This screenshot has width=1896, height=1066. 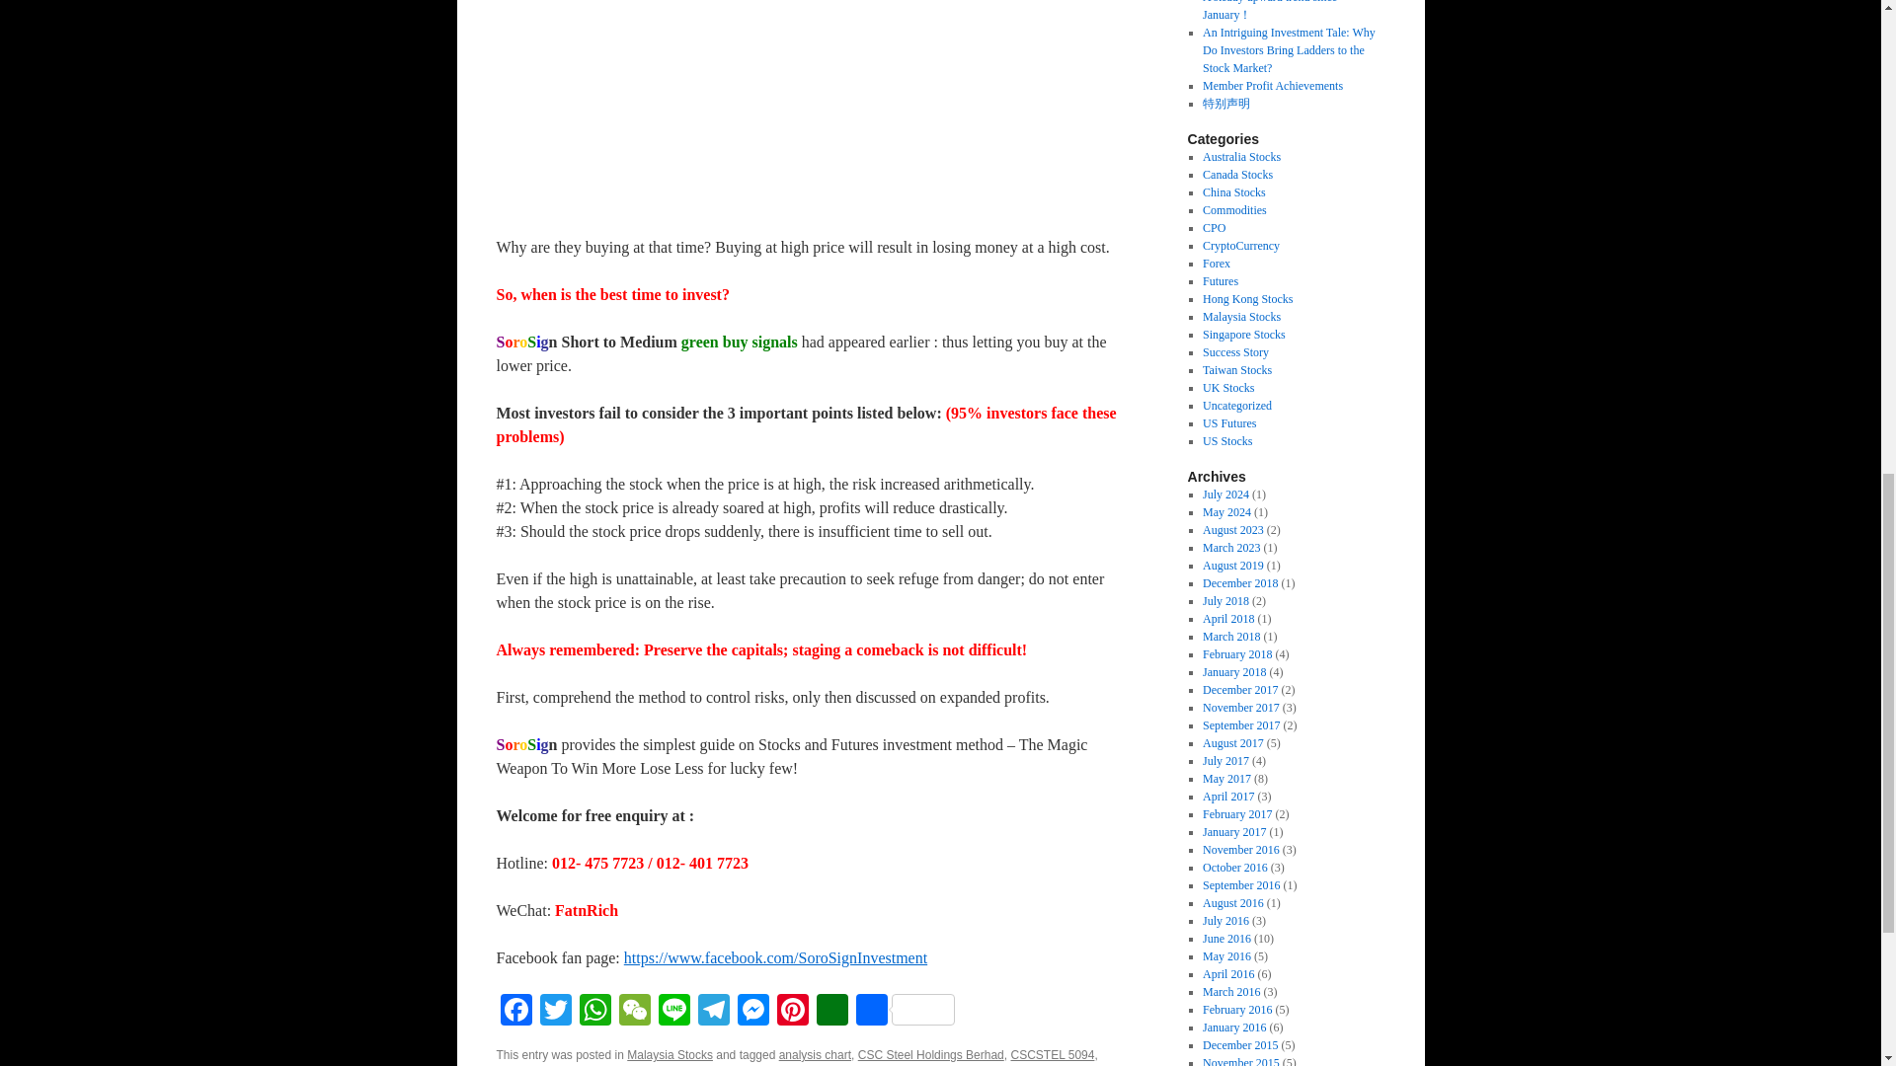 What do you see at coordinates (514, 1012) in the screenshot?
I see `Facebook` at bounding box center [514, 1012].